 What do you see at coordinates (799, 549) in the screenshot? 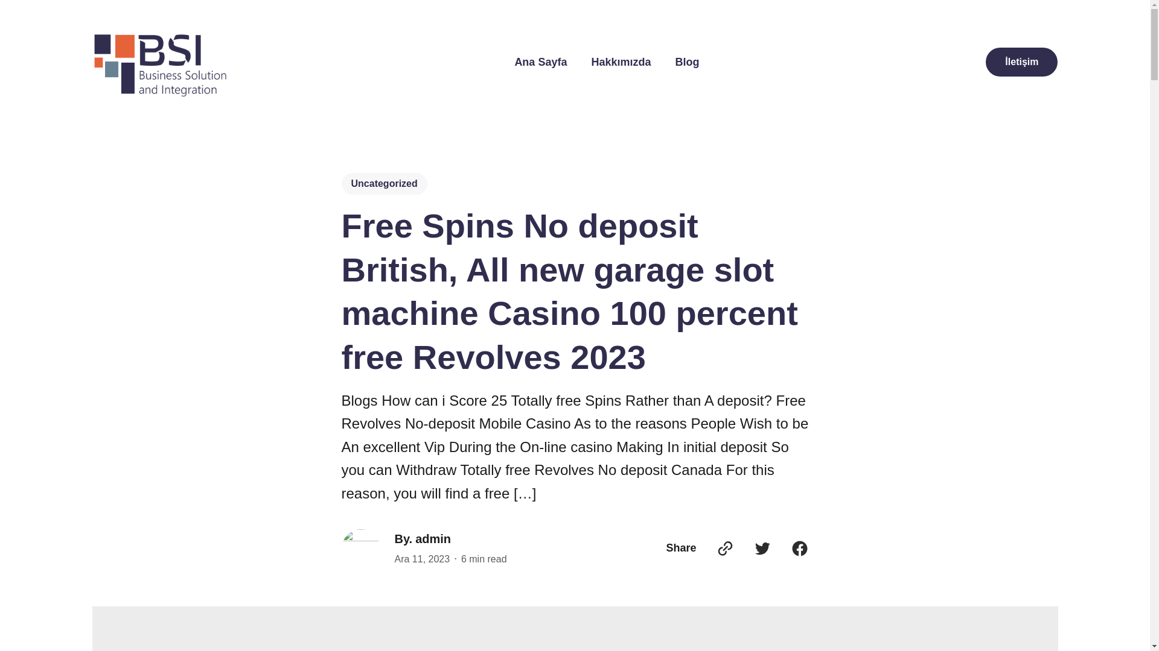
I see `Facebook` at bounding box center [799, 549].